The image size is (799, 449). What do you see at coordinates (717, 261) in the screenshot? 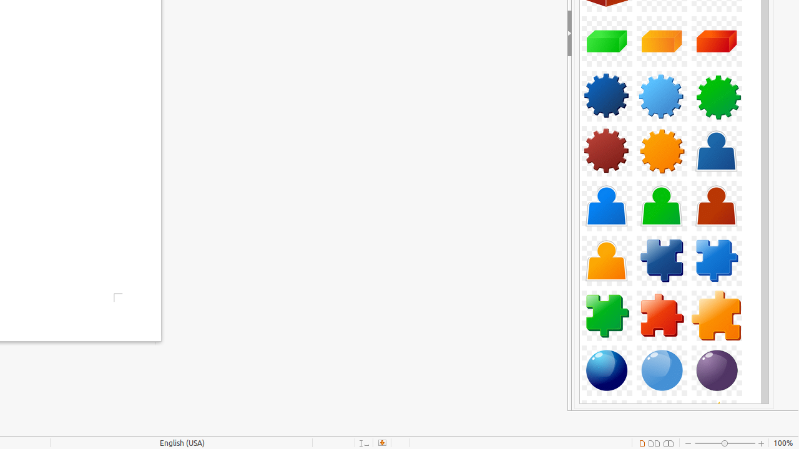
I see `Component-PuzzlePiece02-Blue` at bounding box center [717, 261].